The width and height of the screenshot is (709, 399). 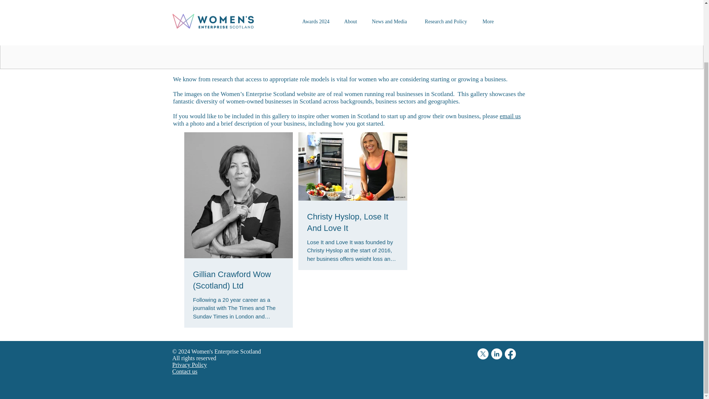 I want to click on Contact us, so click(x=185, y=371).